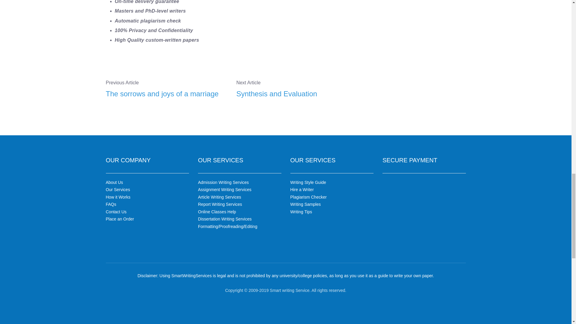 The width and height of the screenshot is (576, 324). What do you see at coordinates (119, 219) in the screenshot?
I see `Place an Order` at bounding box center [119, 219].